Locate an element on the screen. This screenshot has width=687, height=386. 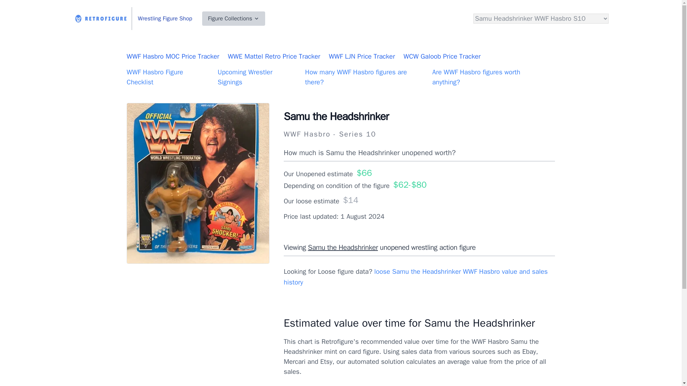
WWE Mattel Retro Price Tracker is located at coordinates (274, 56).